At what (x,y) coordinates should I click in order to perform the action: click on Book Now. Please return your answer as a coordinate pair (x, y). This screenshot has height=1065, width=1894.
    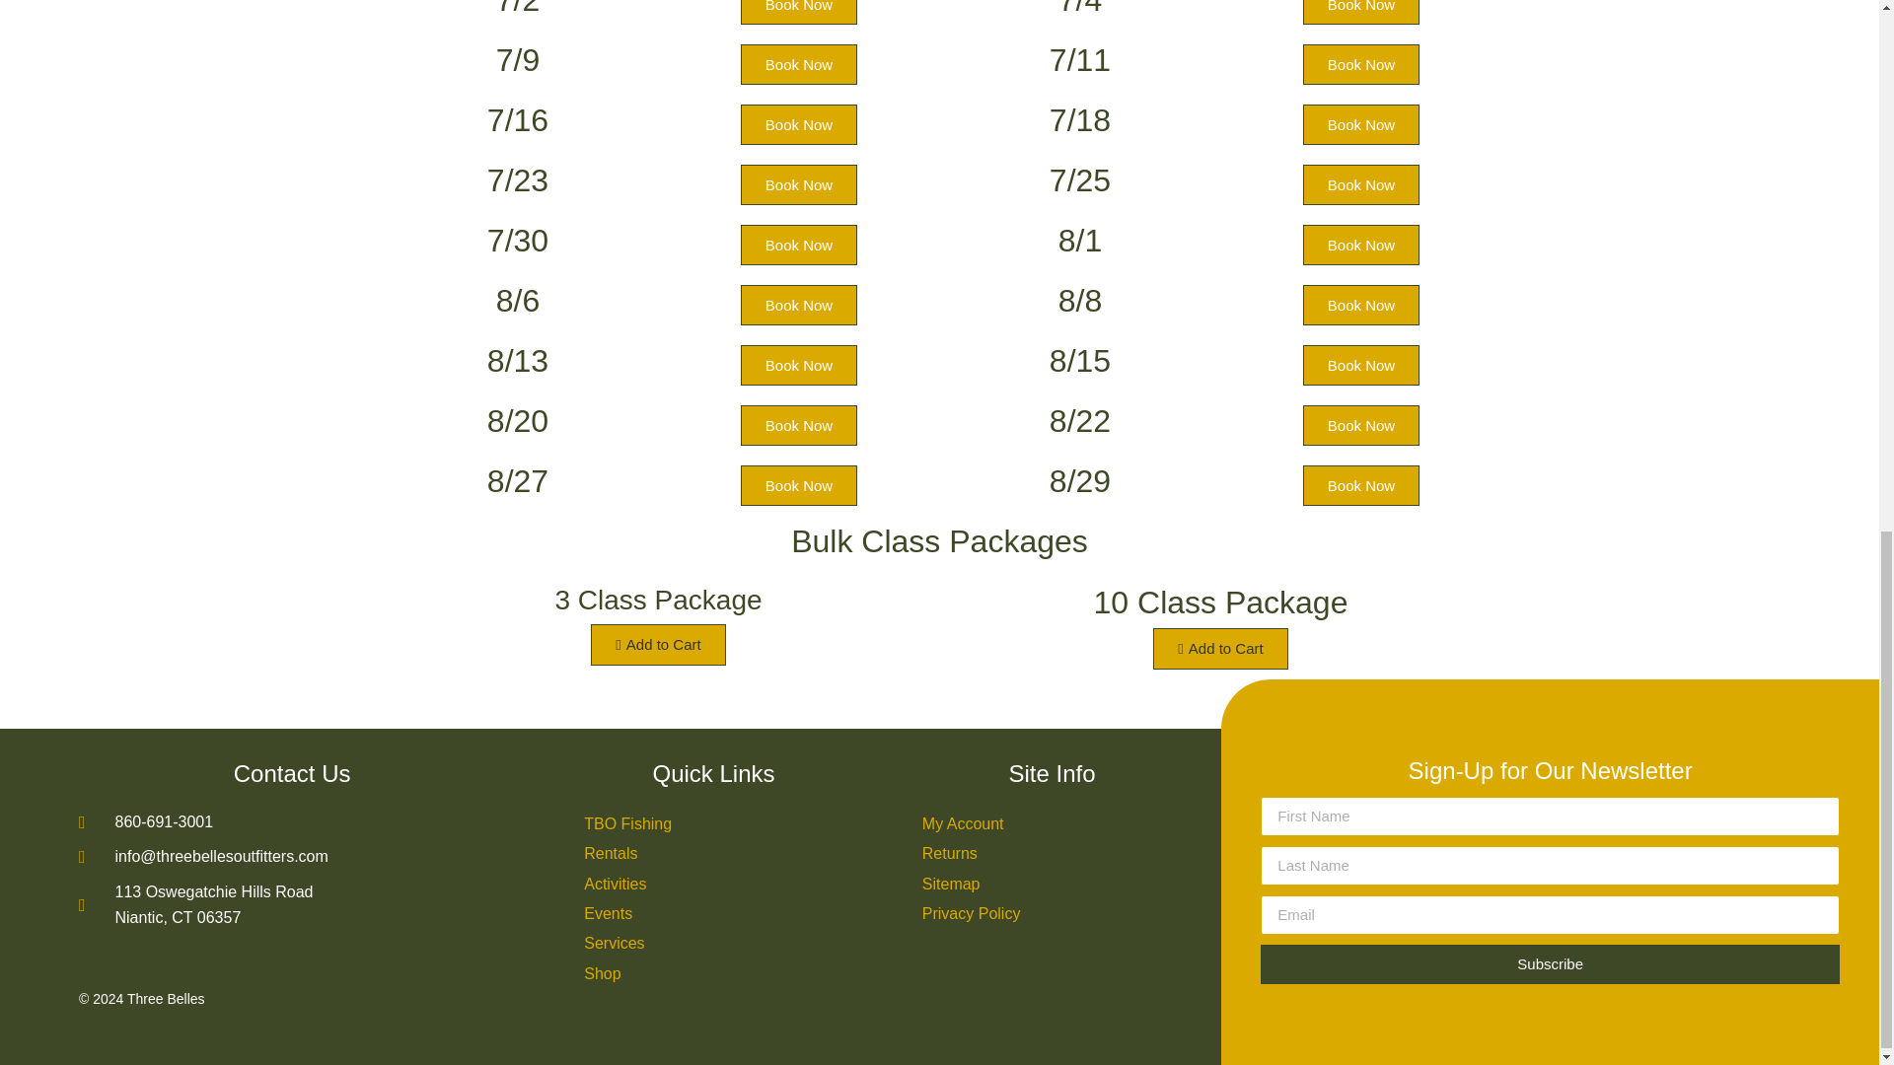
    Looking at the image, I should click on (799, 365).